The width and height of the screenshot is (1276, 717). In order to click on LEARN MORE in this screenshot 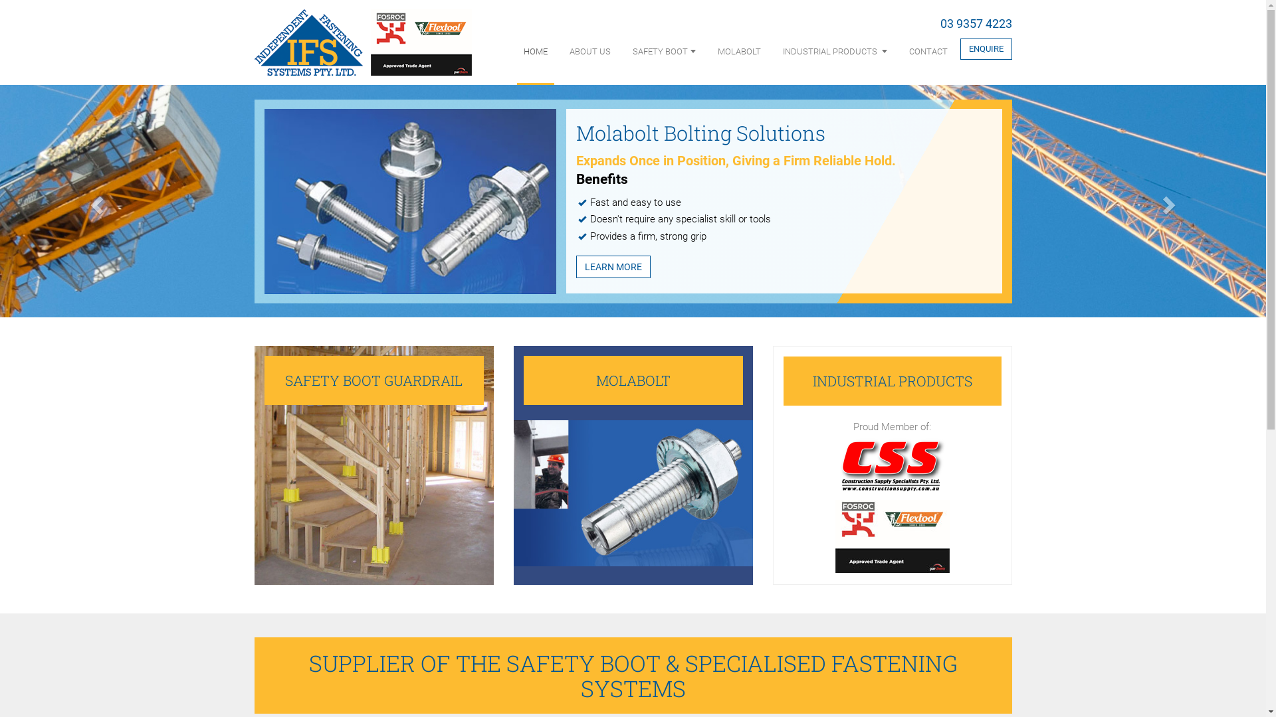, I will do `click(613, 267)`.